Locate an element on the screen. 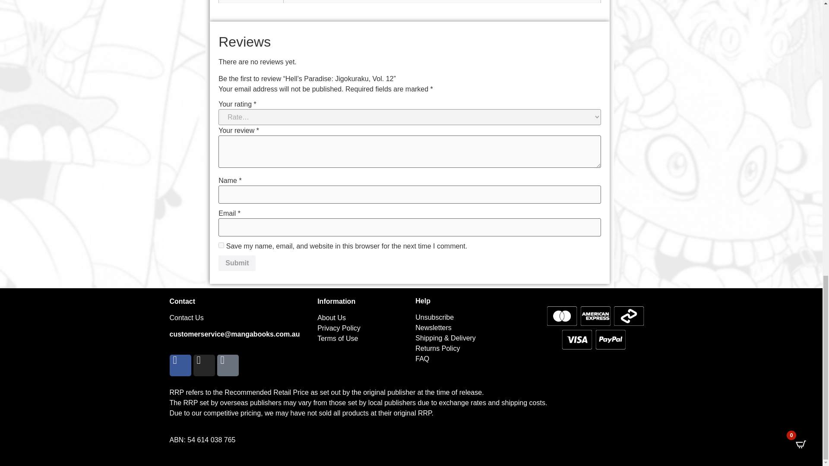 Image resolution: width=829 pixels, height=466 pixels. Submit is located at coordinates (237, 263).